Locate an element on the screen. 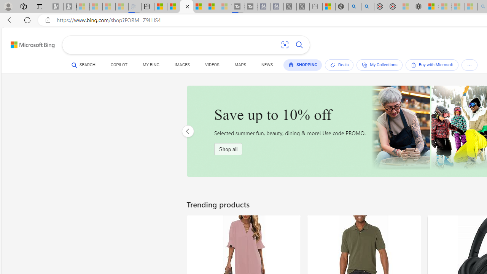 The image size is (487, 274). See more is located at coordinates (469, 65).